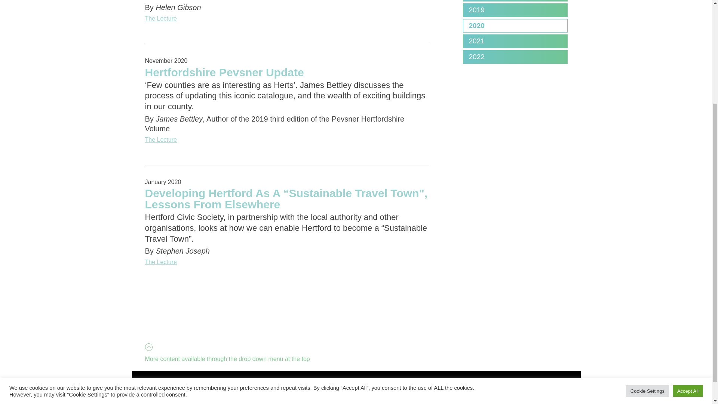  Describe the element at coordinates (515, 41) in the screenshot. I see `2021` at that location.